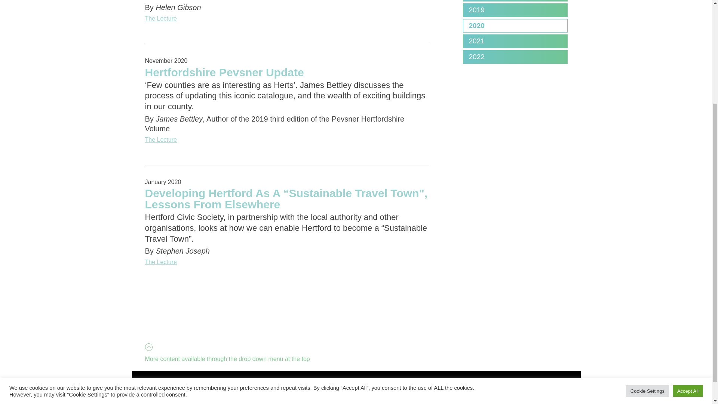  Describe the element at coordinates (515, 41) in the screenshot. I see `2021` at that location.